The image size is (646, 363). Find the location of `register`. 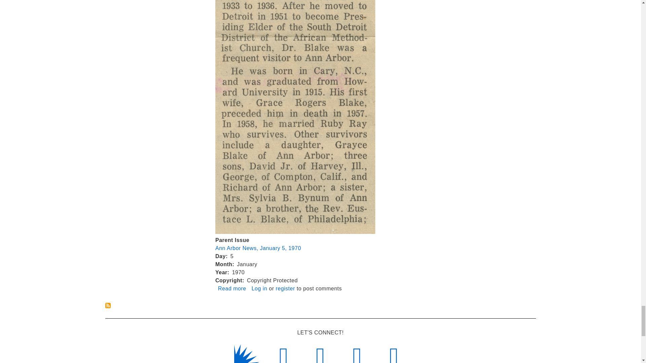

register is located at coordinates (258, 248).